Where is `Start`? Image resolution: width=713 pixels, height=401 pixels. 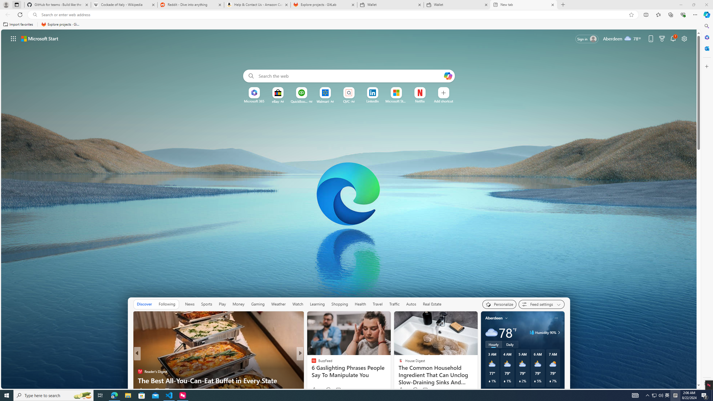
Start is located at coordinates (7, 395).